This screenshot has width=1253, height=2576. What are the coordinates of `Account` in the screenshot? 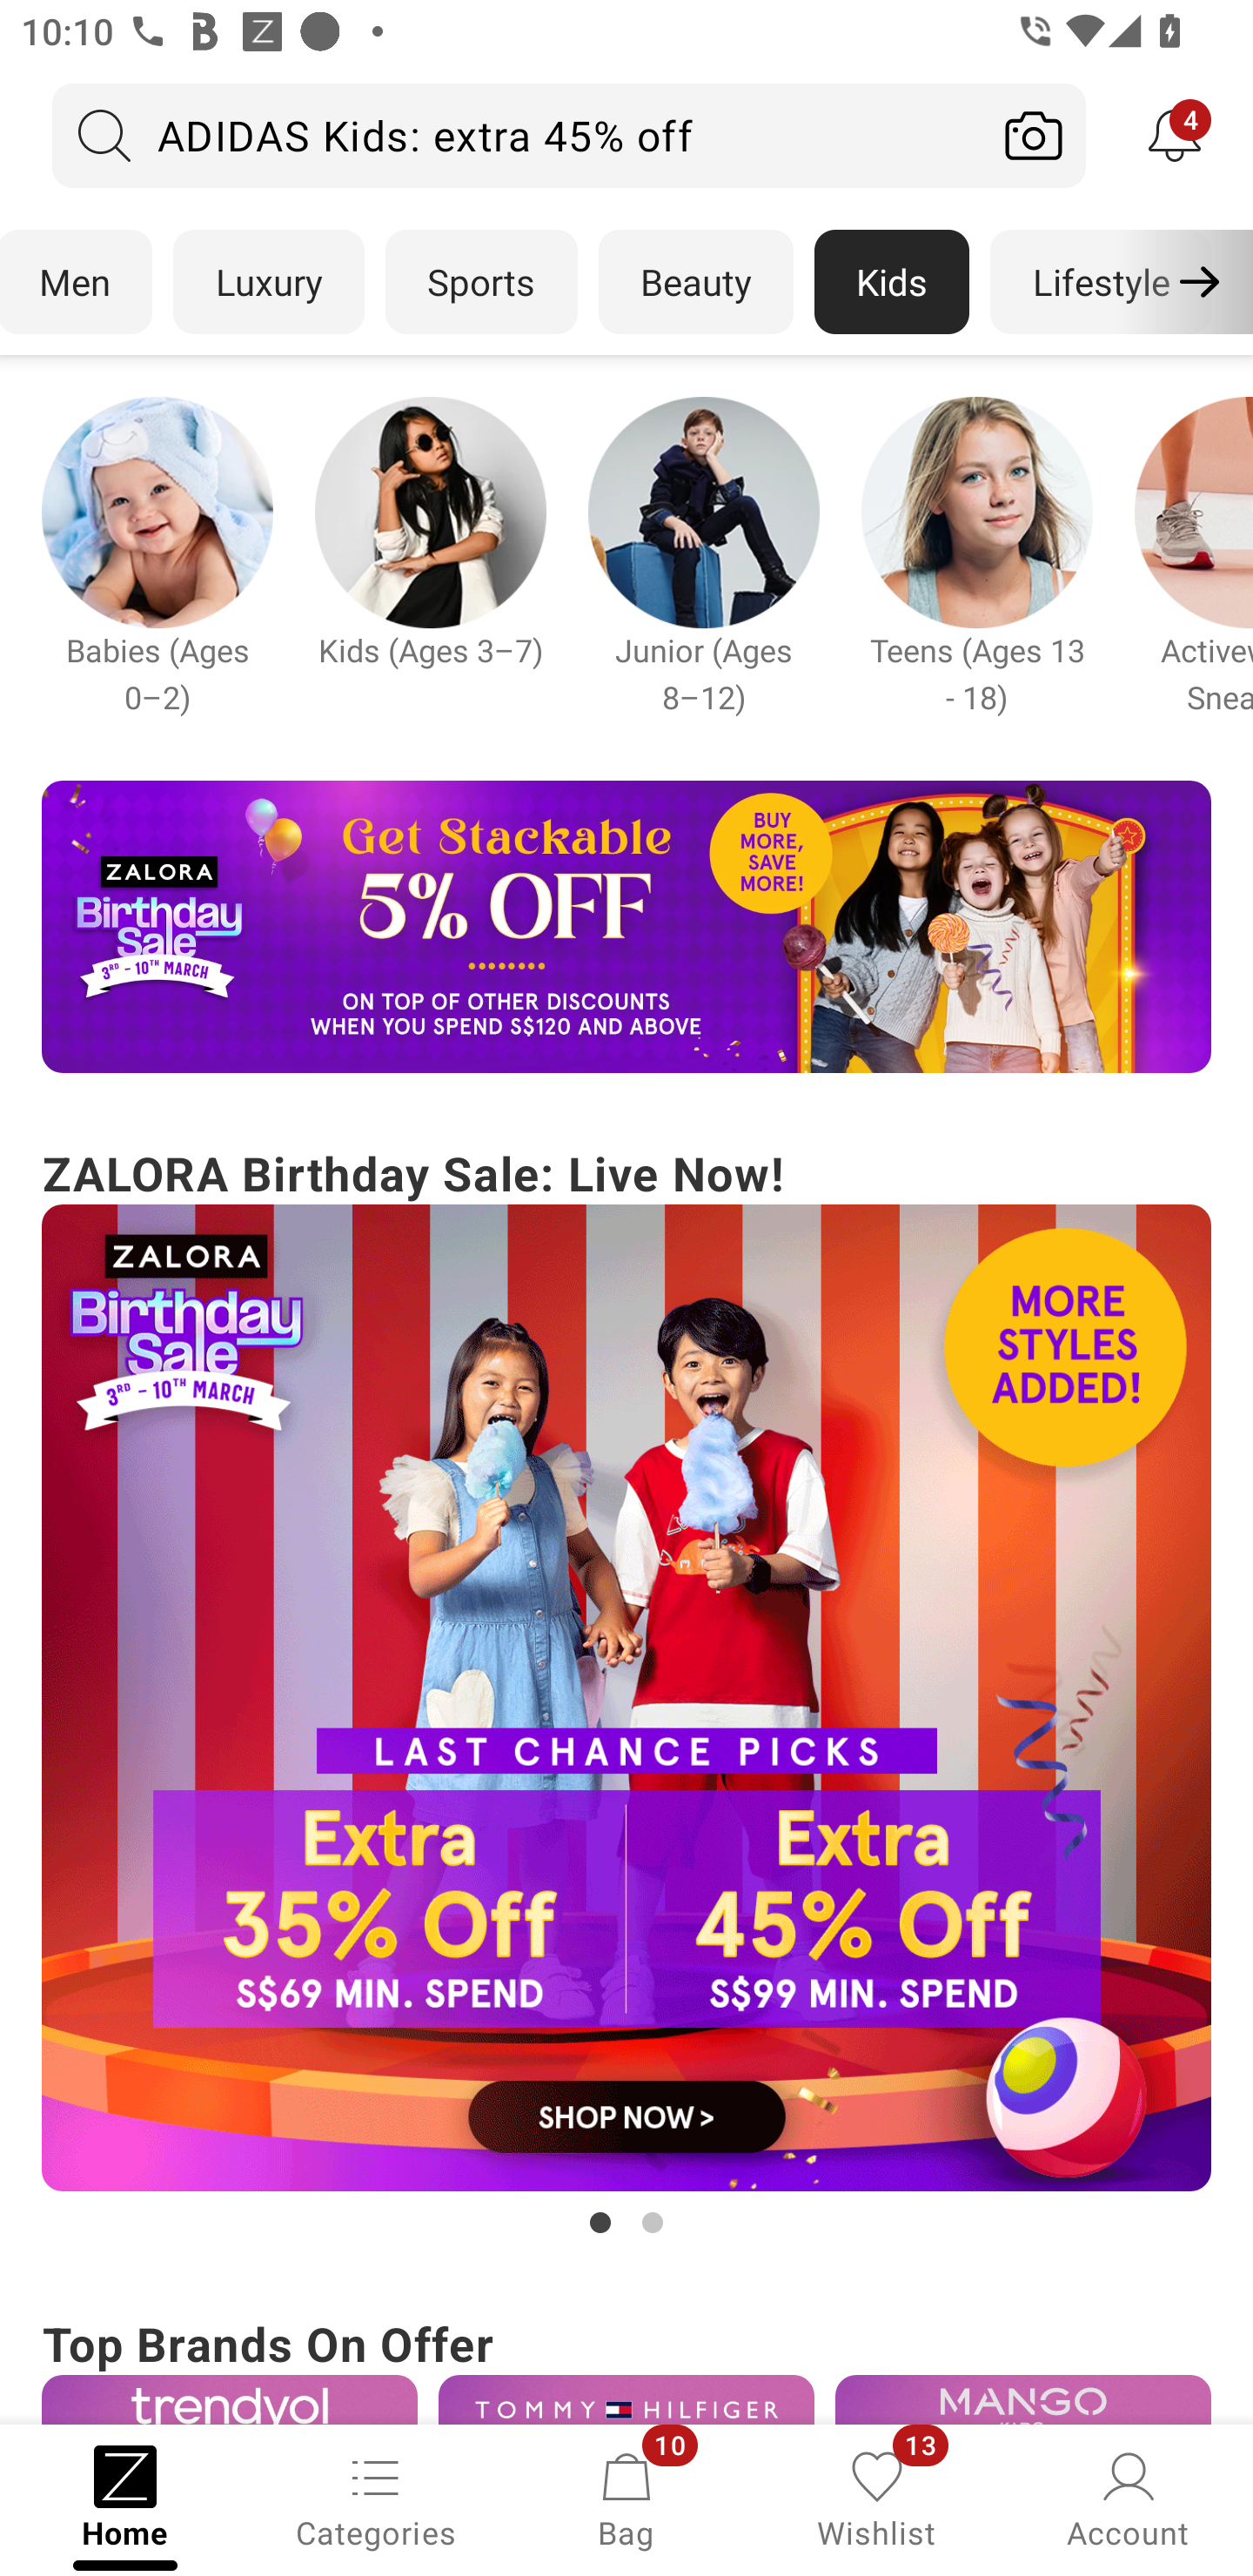 It's located at (1128, 2498).